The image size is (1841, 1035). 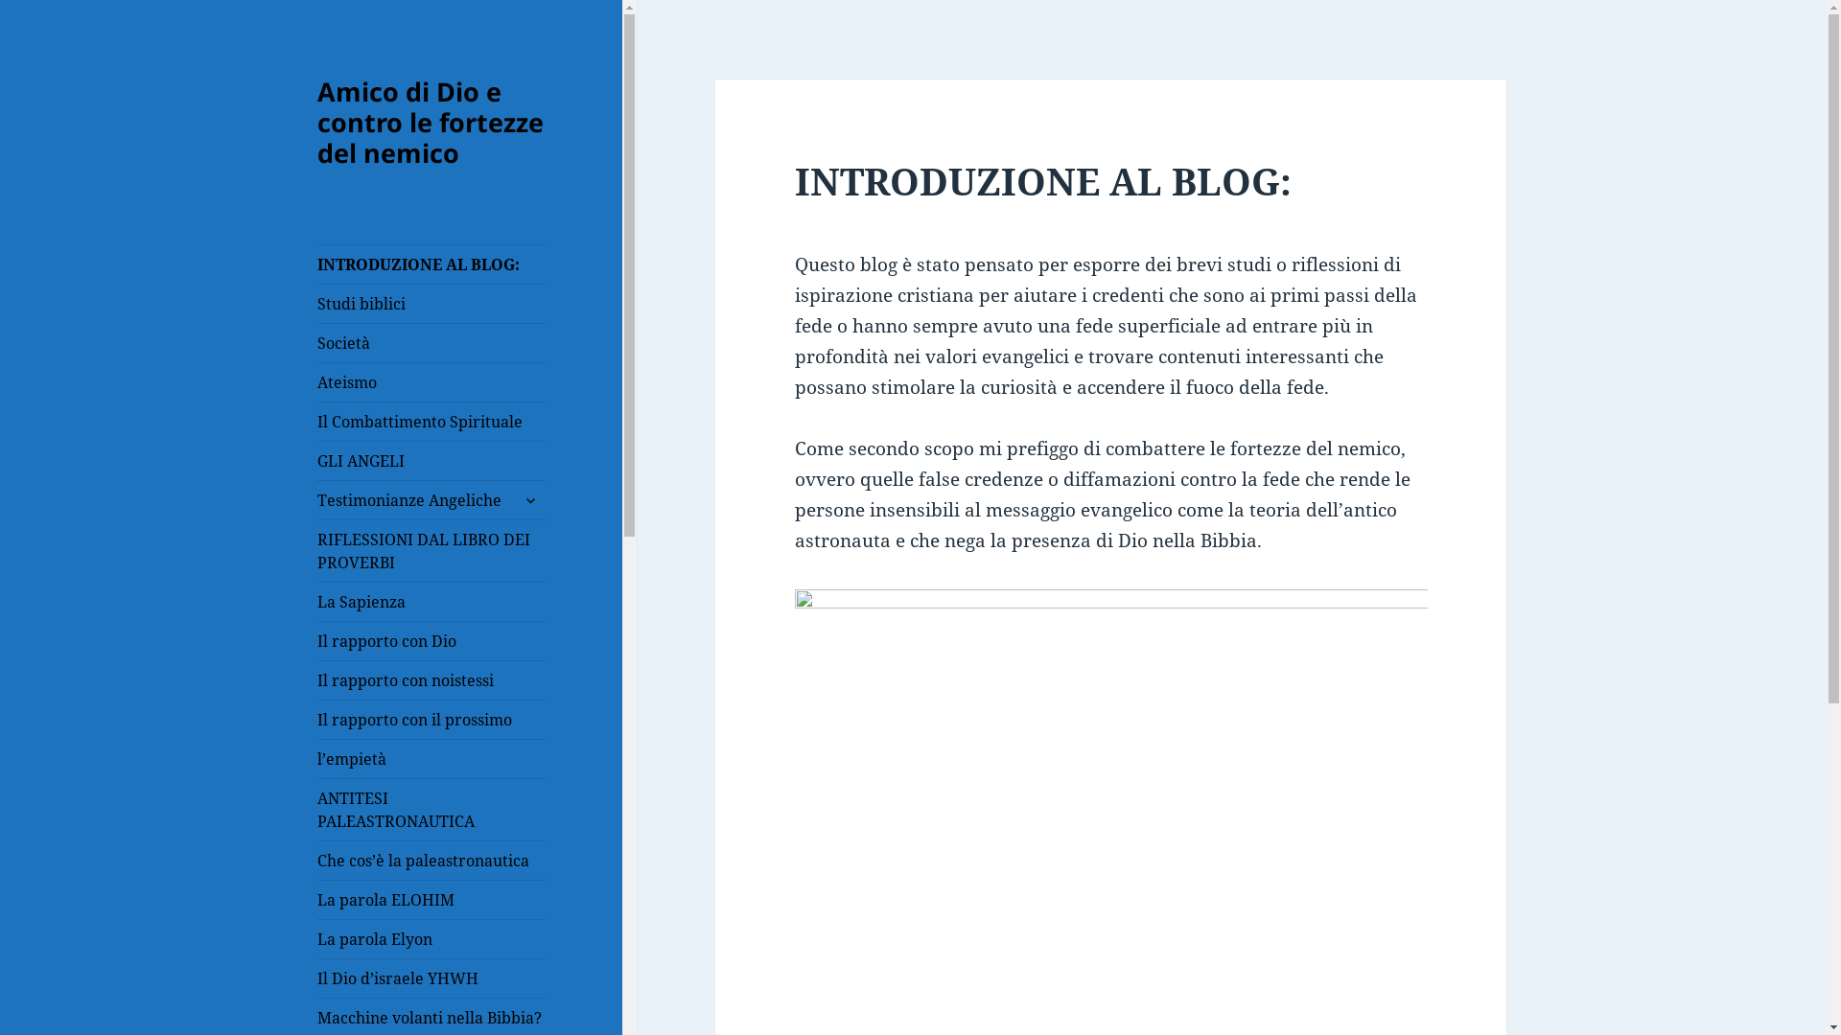 What do you see at coordinates (431, 720) in the screenshot?
I see `Il rapporto con il prossimo` at bounding box center [431, 720].